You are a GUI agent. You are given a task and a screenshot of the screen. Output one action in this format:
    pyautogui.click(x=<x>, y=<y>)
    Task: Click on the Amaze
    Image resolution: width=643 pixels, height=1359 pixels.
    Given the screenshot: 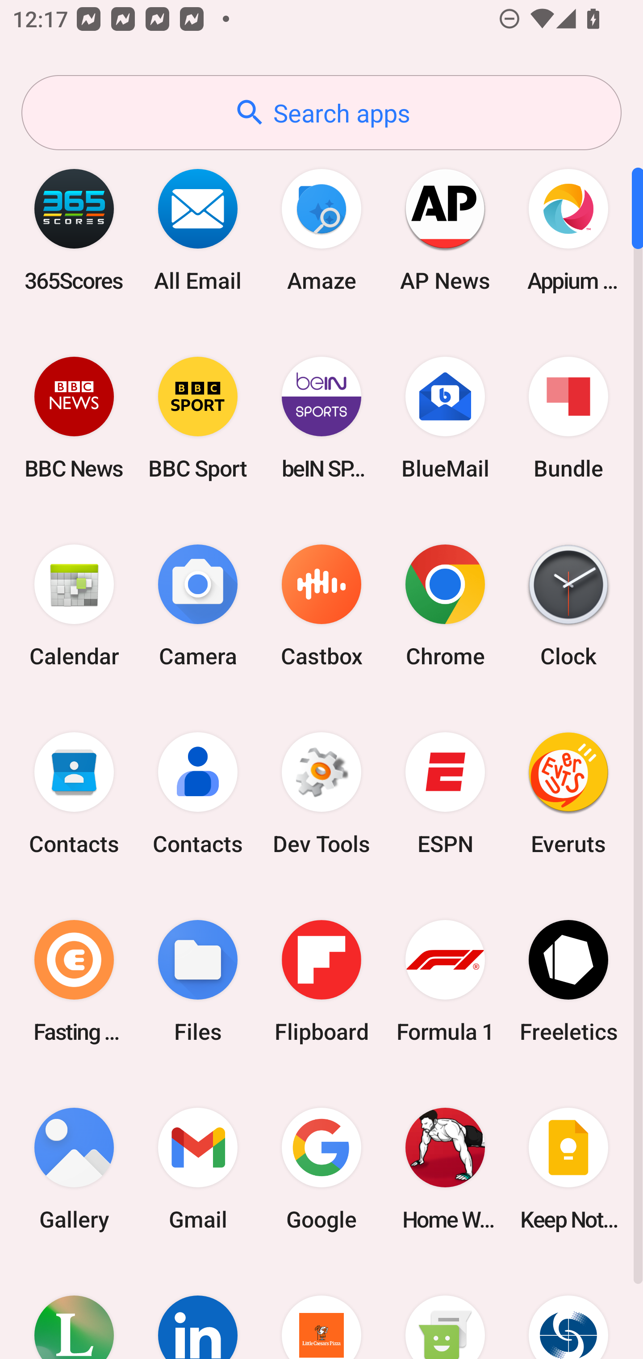 What is the action you would take?
    pyautogui.click(x=321, y=230)
    